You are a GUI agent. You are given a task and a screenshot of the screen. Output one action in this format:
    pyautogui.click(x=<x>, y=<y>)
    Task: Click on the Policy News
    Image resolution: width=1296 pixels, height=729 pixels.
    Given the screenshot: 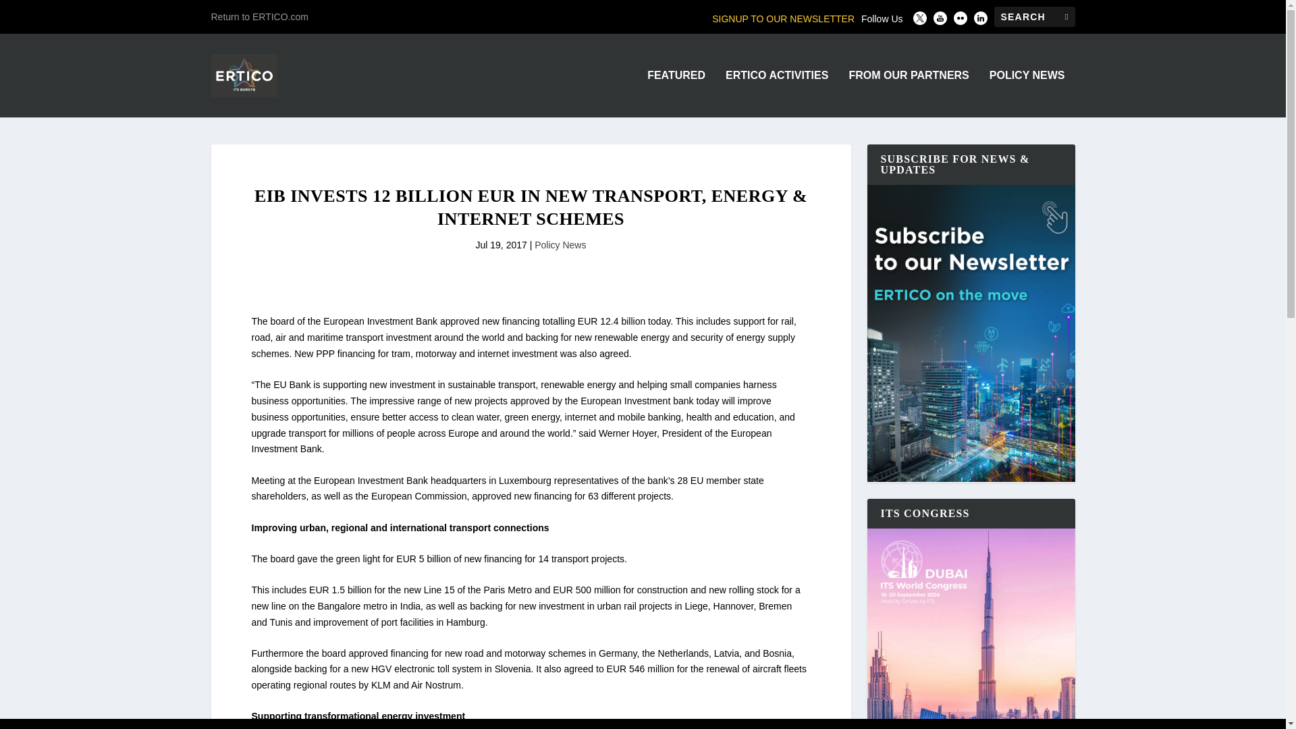 What is the action you would take?
    pyautogui.click(x=560, y=245)
    